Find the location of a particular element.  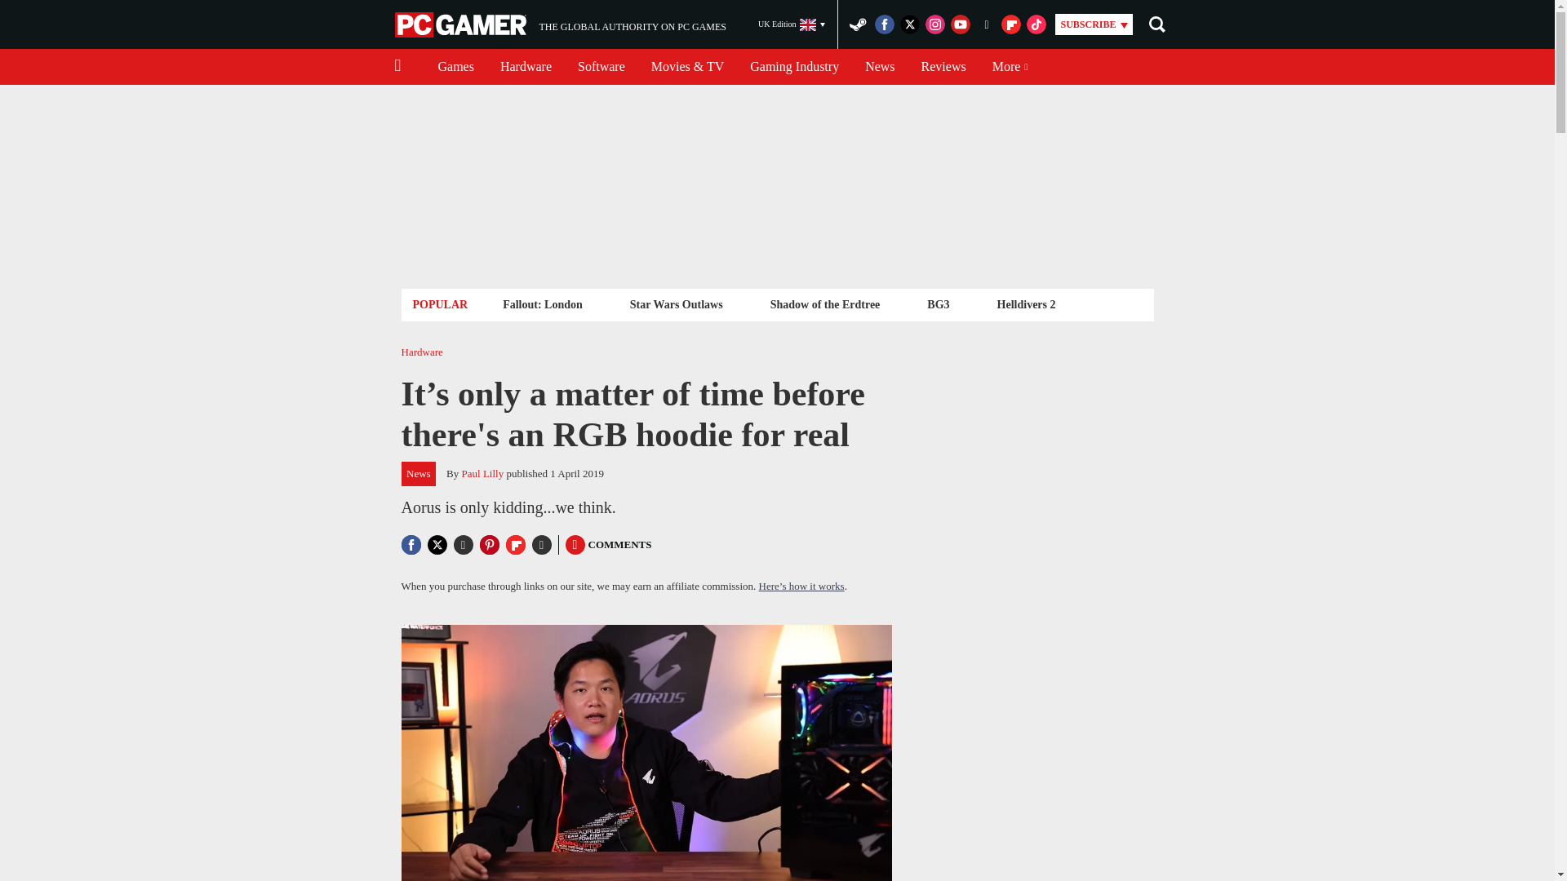

UK Edition is located at coordinates (792, 24).